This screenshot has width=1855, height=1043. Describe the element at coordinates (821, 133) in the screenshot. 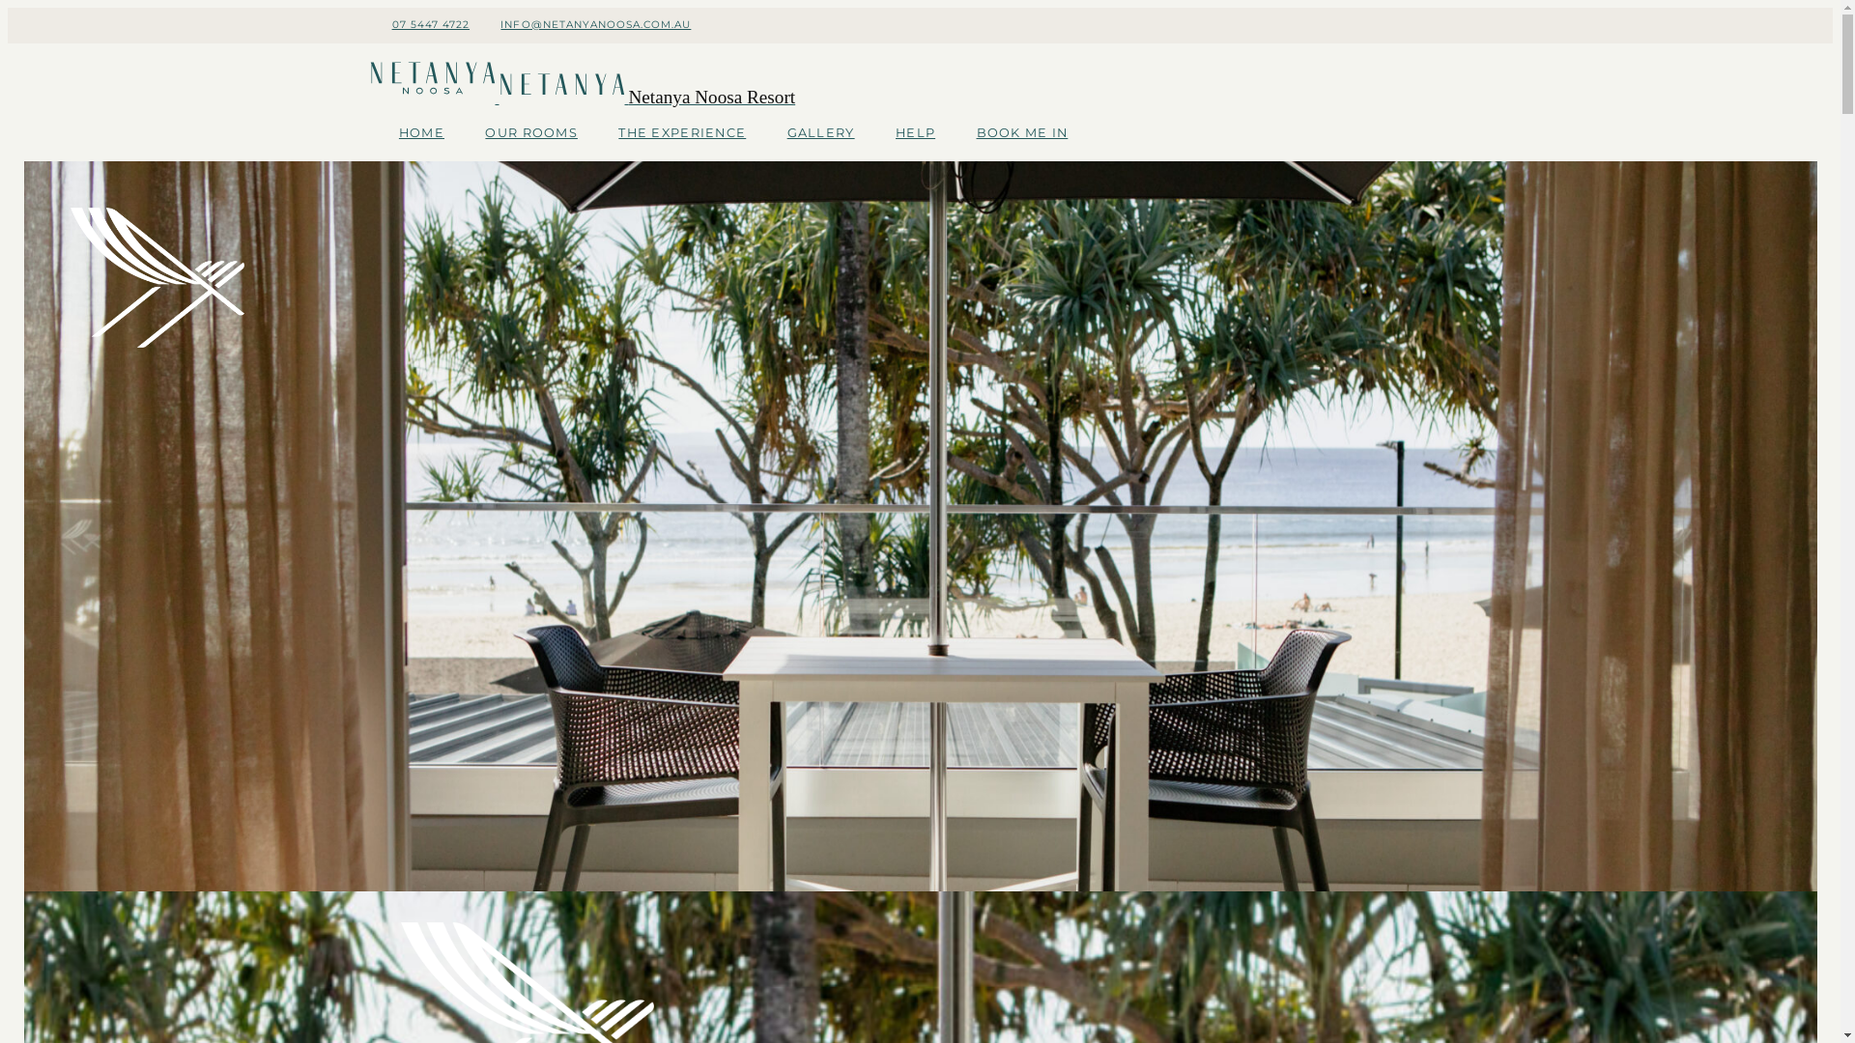

I see `GALLERY` at that location.